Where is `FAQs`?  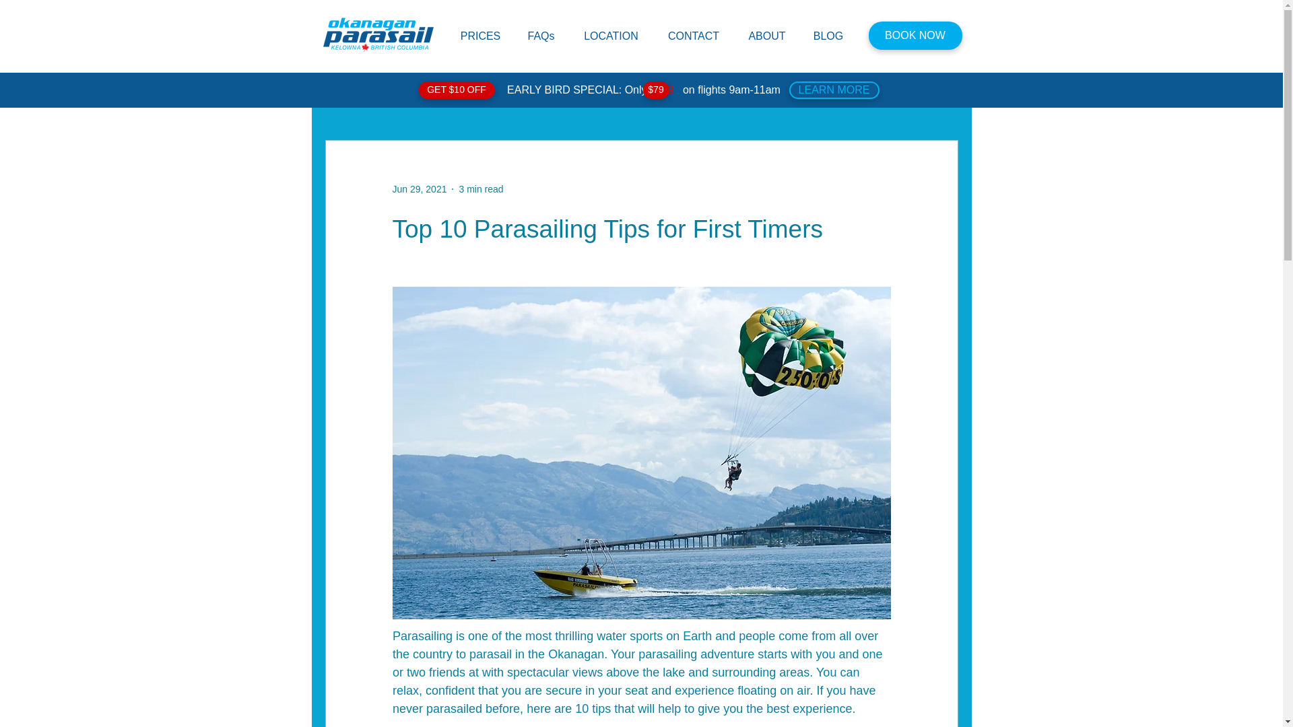 FAQs is located at coordinates (541, 36).